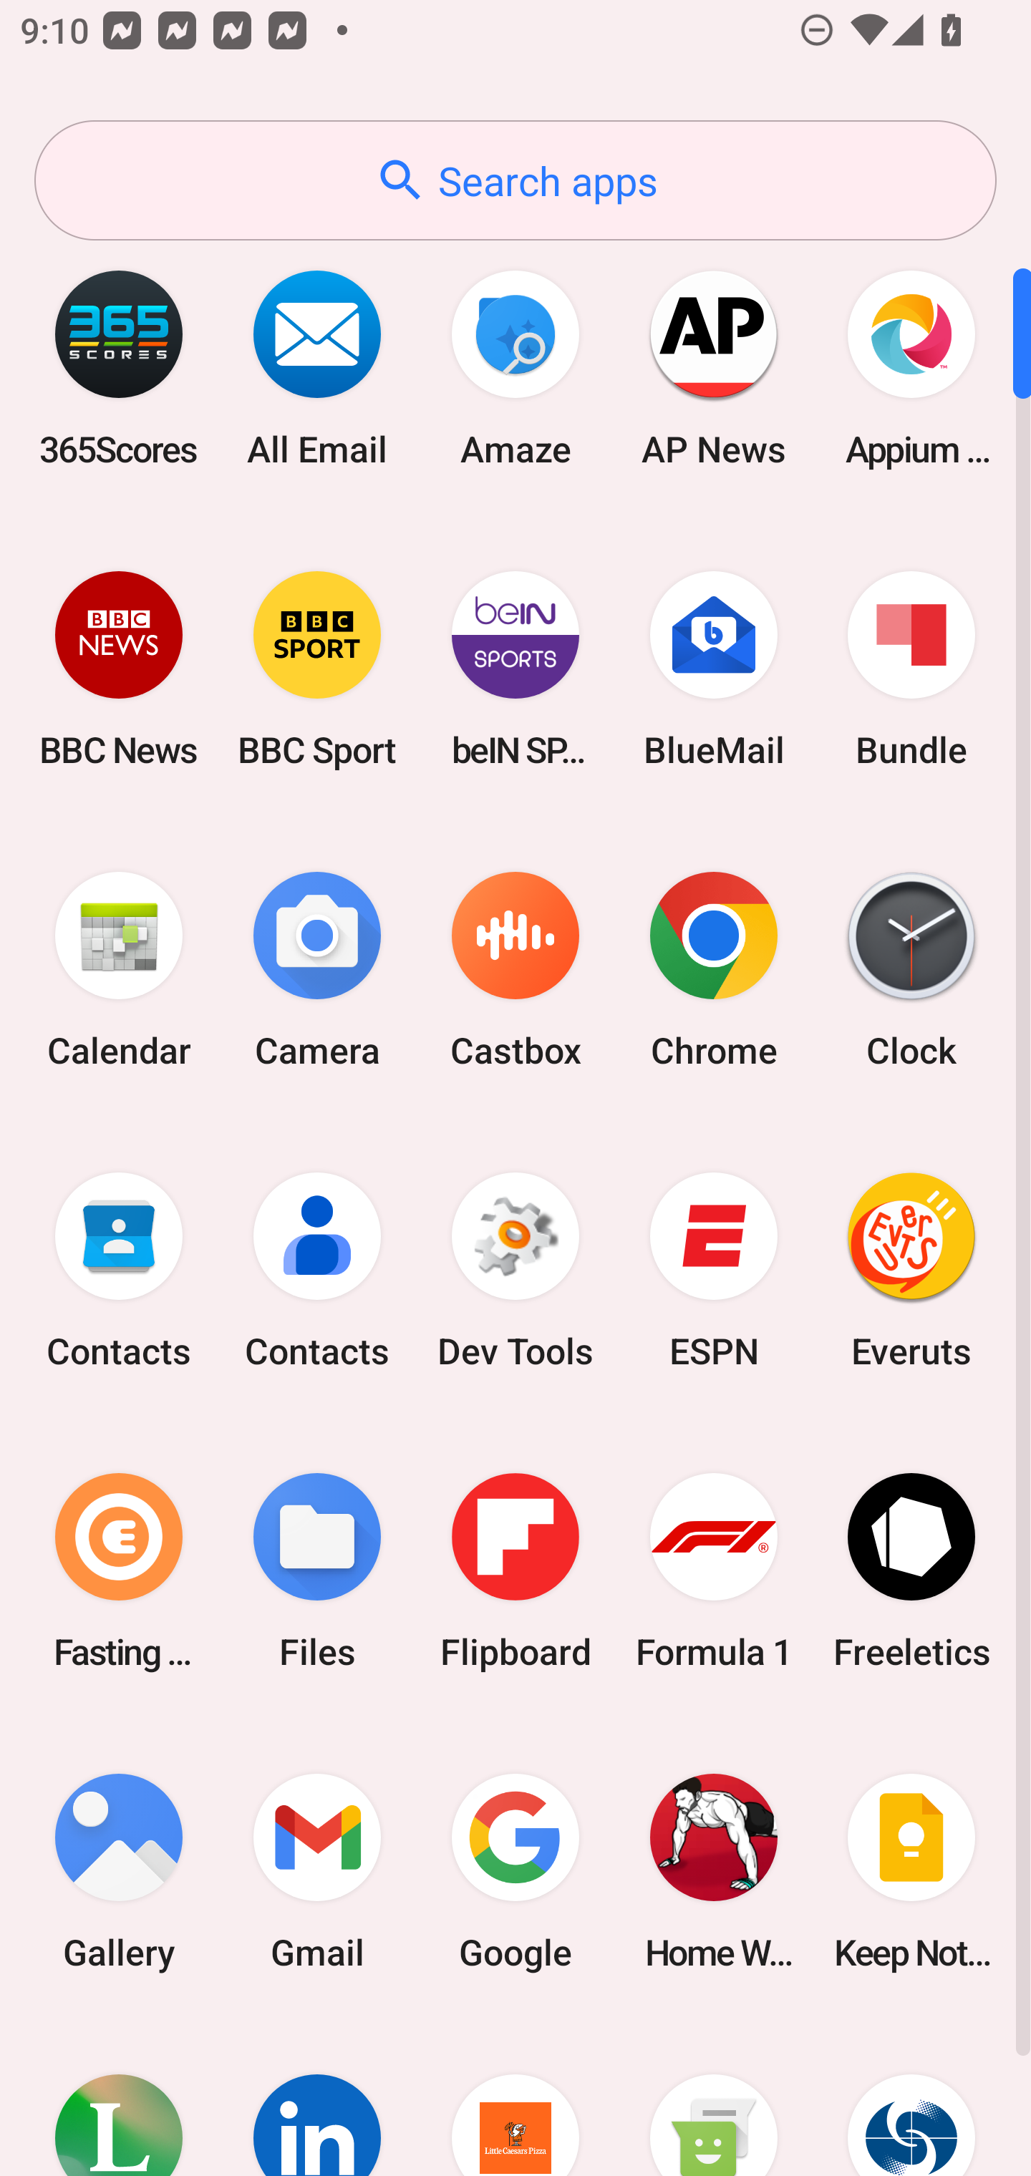 The width and height of the screenshot is (1031, 2176). What do you see at coordinates (713, 1271) in the screenshot?
I see `ESPN` at bounding box center [713, 1271].